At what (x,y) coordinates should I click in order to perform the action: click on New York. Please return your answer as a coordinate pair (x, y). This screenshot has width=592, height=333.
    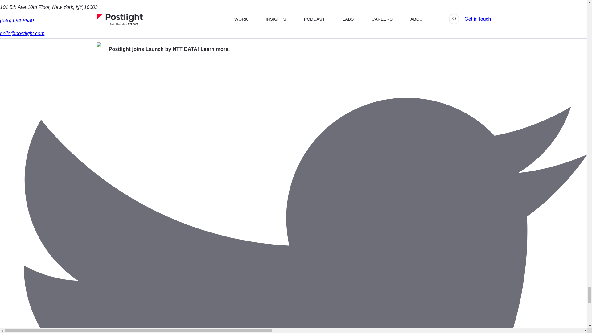
    Looking at the image, I should click on (79, 7).